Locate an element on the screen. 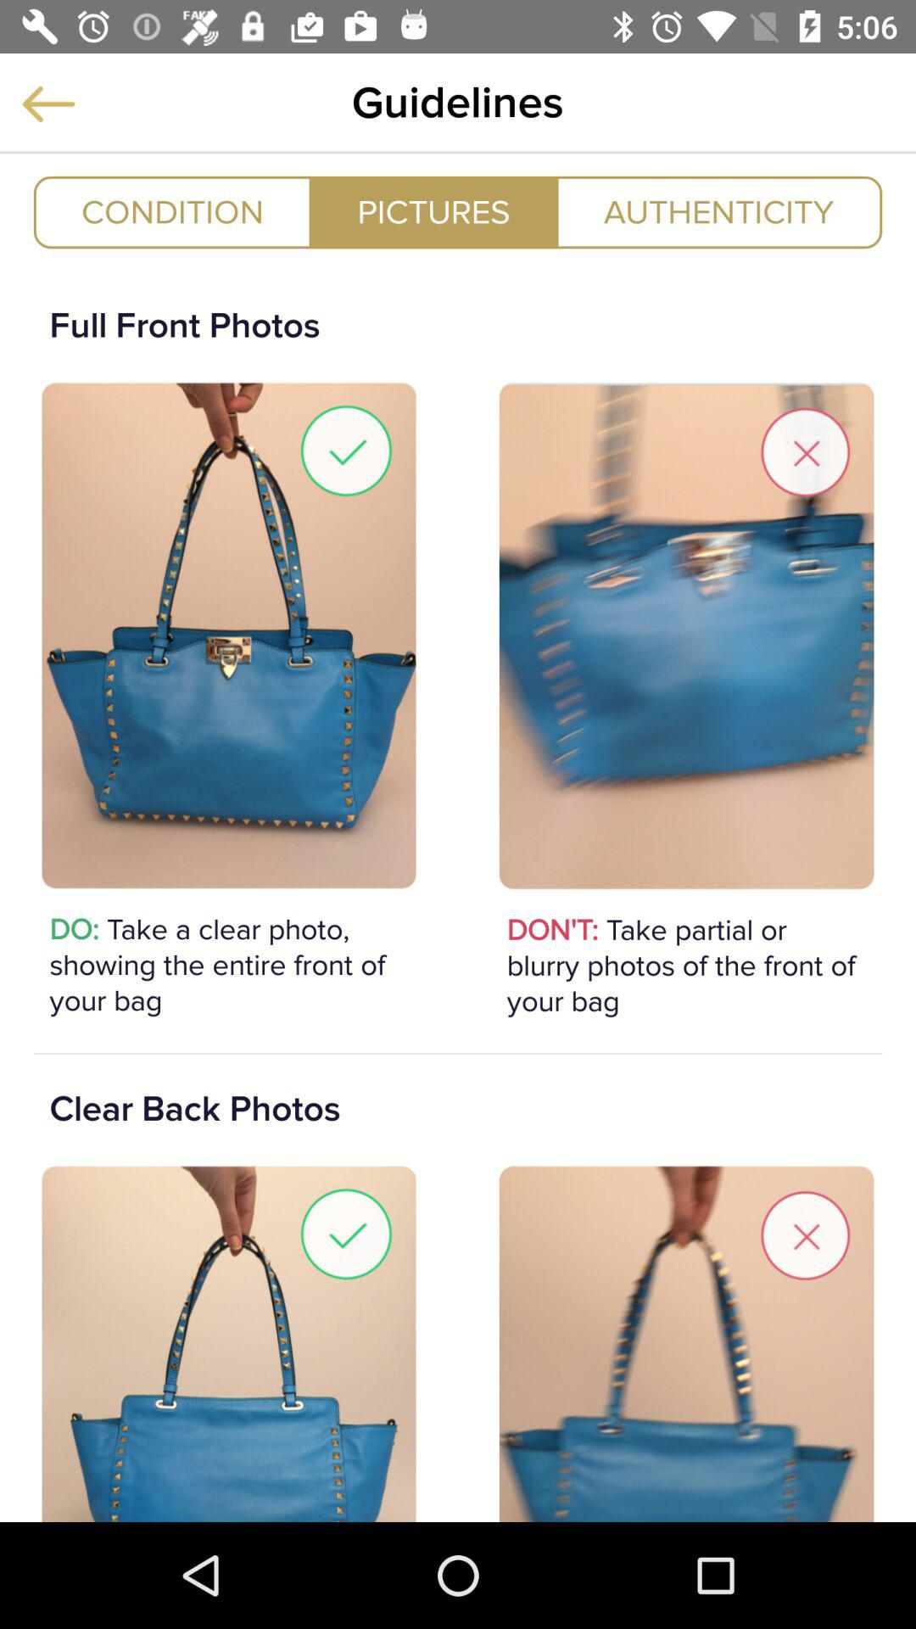 This screenshot has width=916, height=1629. turn off the item to the right of condition is located at coordinates (433, 212).